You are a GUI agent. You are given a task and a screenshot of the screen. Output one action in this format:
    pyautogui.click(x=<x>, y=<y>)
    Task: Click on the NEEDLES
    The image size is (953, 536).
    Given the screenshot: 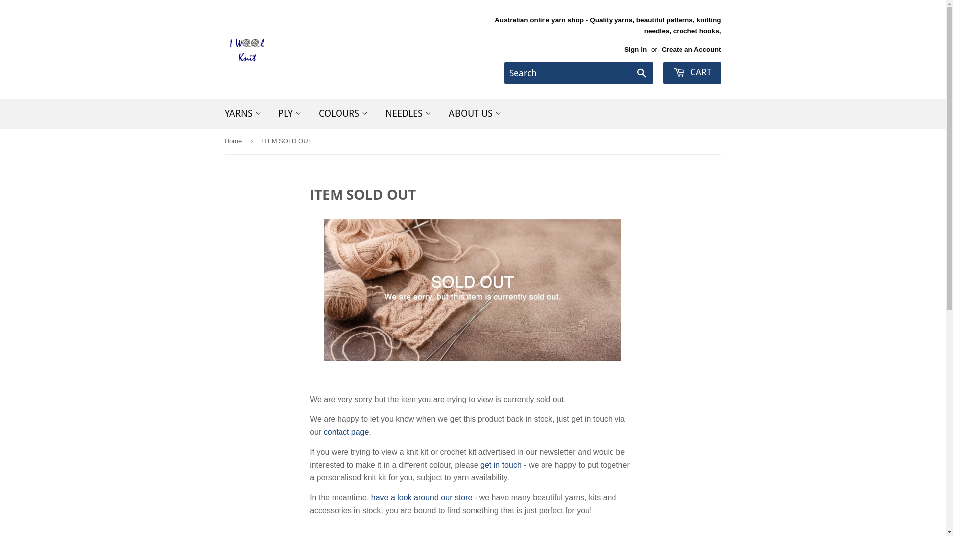 What is the action you would take?
    pyautogui.click(x=408, y=114)
    